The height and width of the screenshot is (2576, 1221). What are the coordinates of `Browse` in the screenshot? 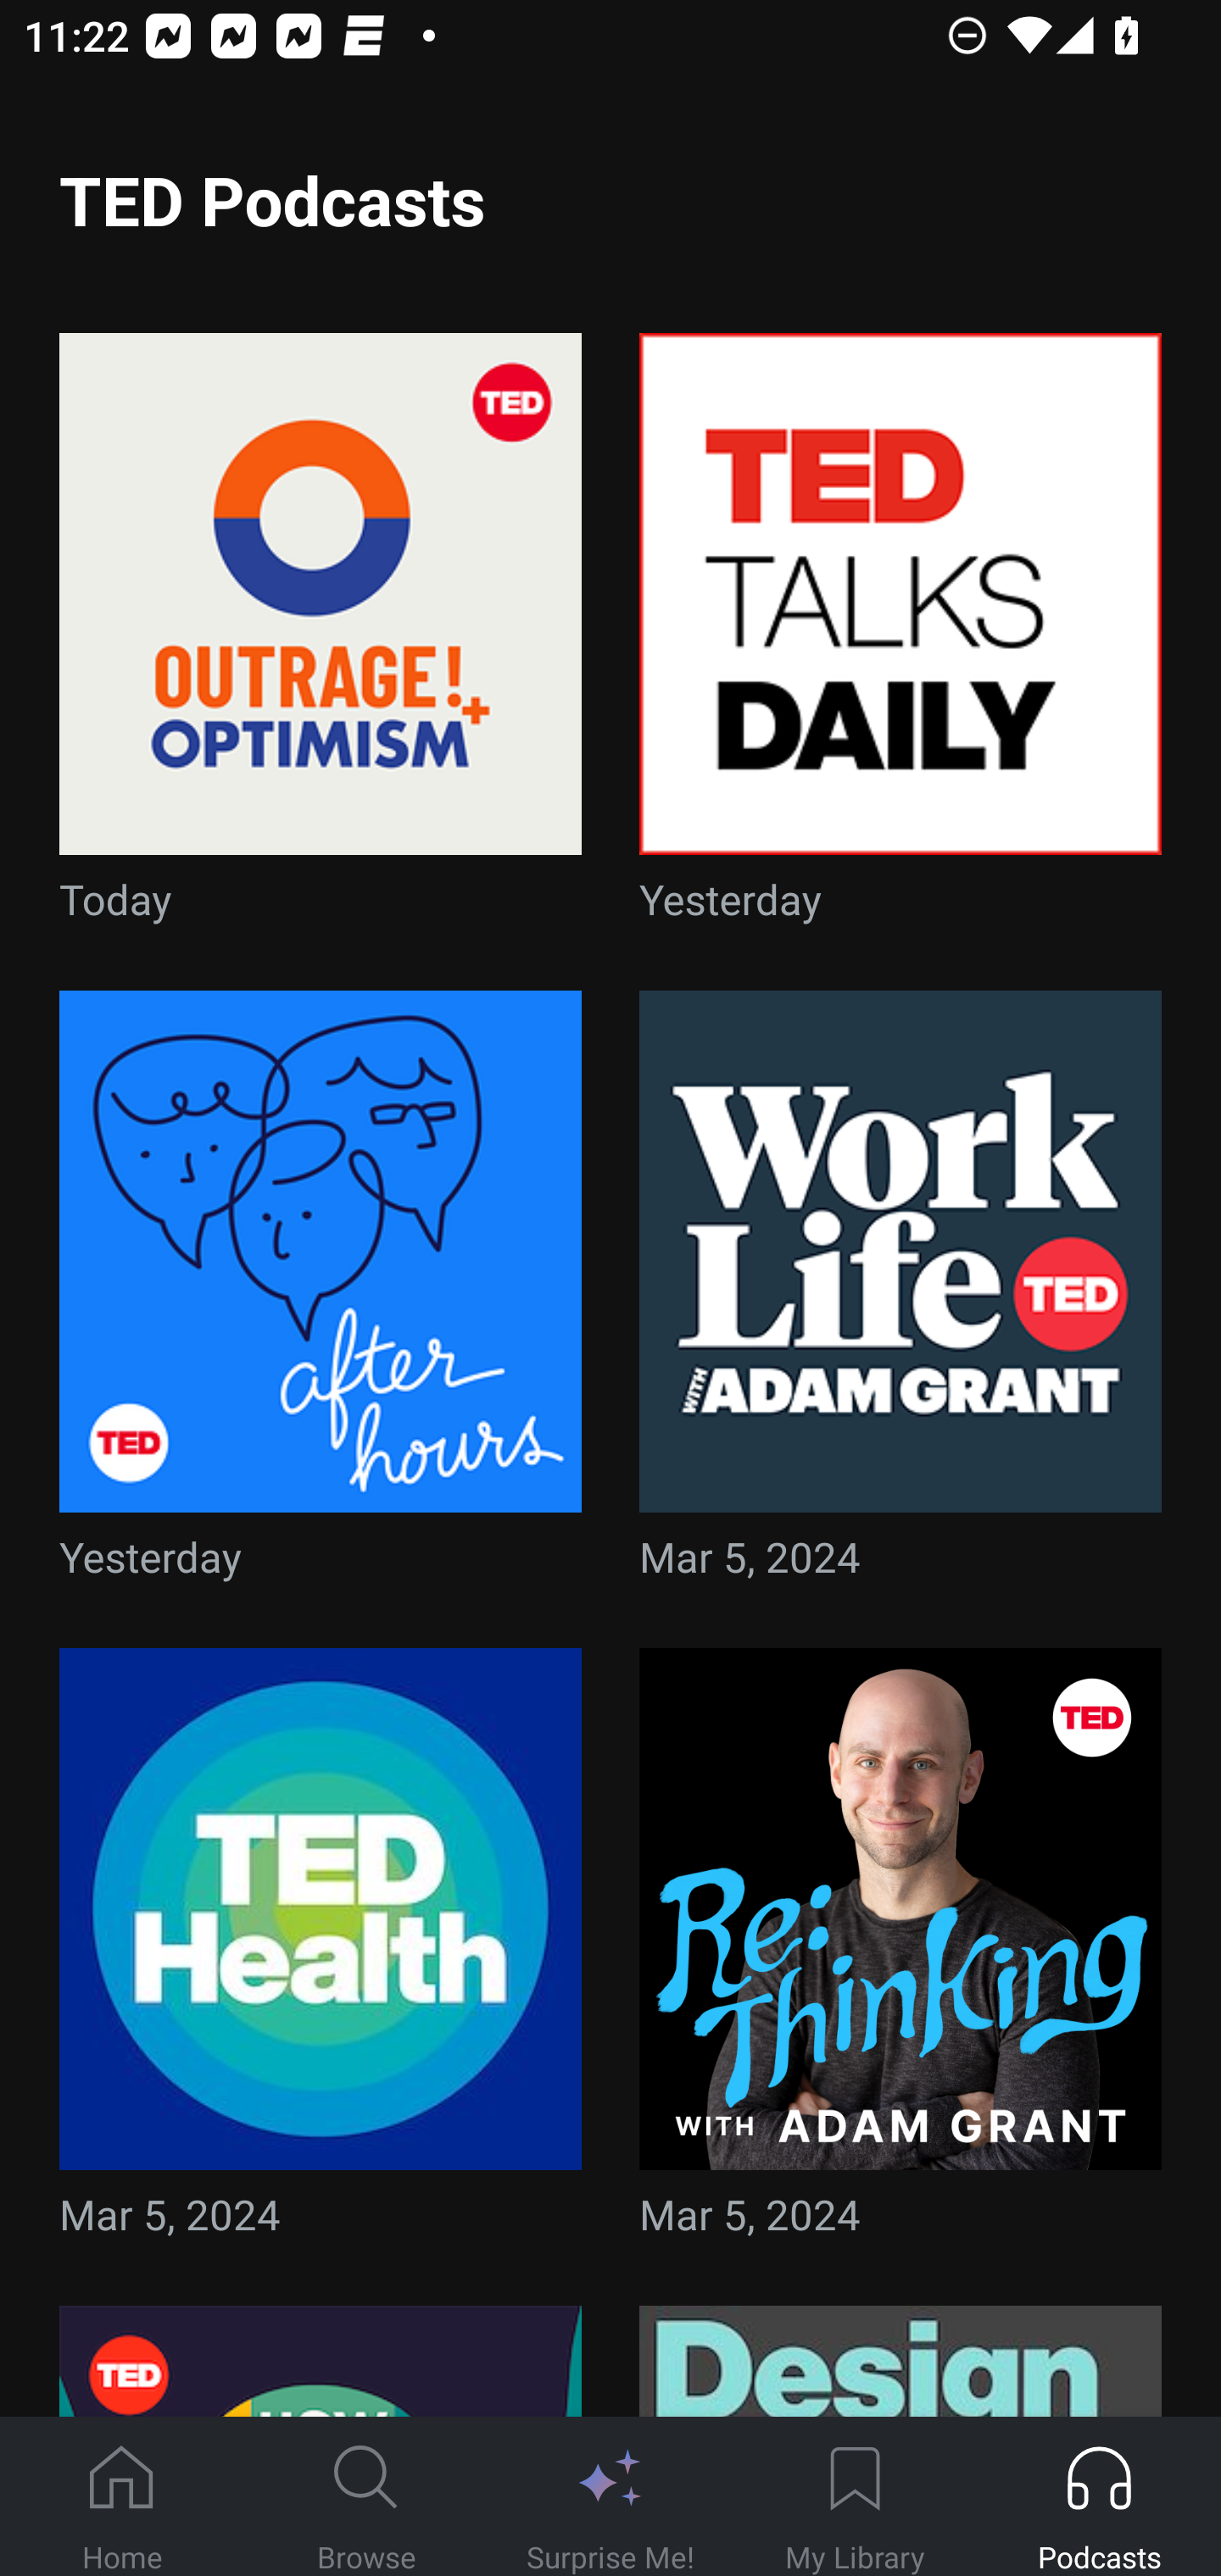 It's located at (366, 2497).